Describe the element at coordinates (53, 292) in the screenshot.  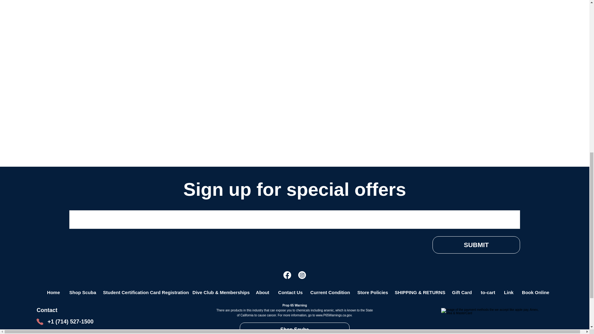
I see `Home` at that location.